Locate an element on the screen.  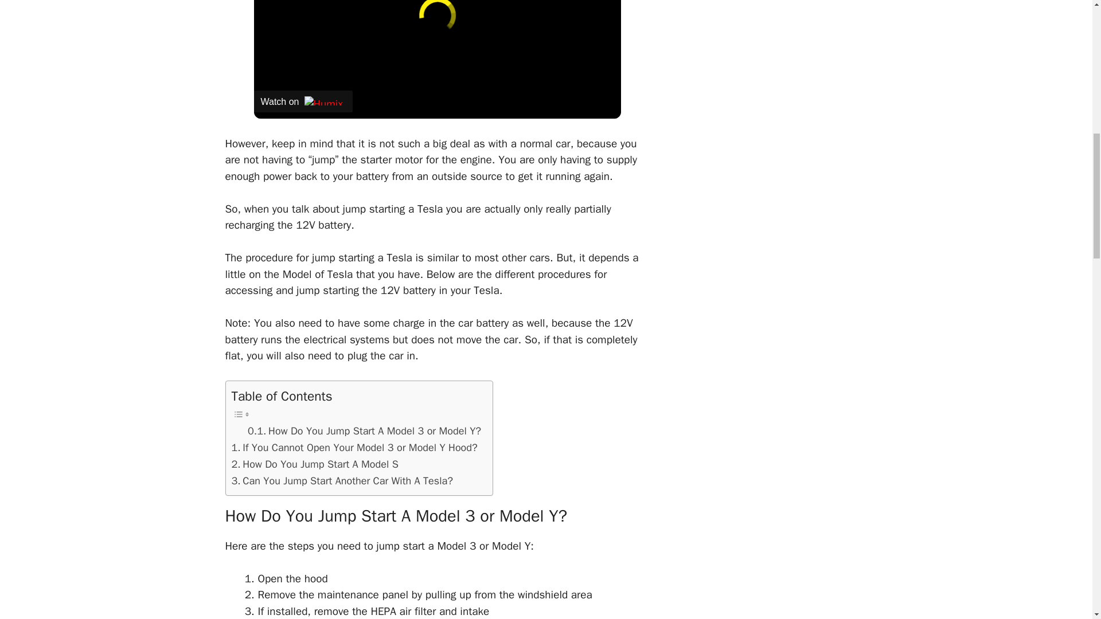
How Do You Jump Start A Model 3 or Model Y? is located at coordinates (365, 431).